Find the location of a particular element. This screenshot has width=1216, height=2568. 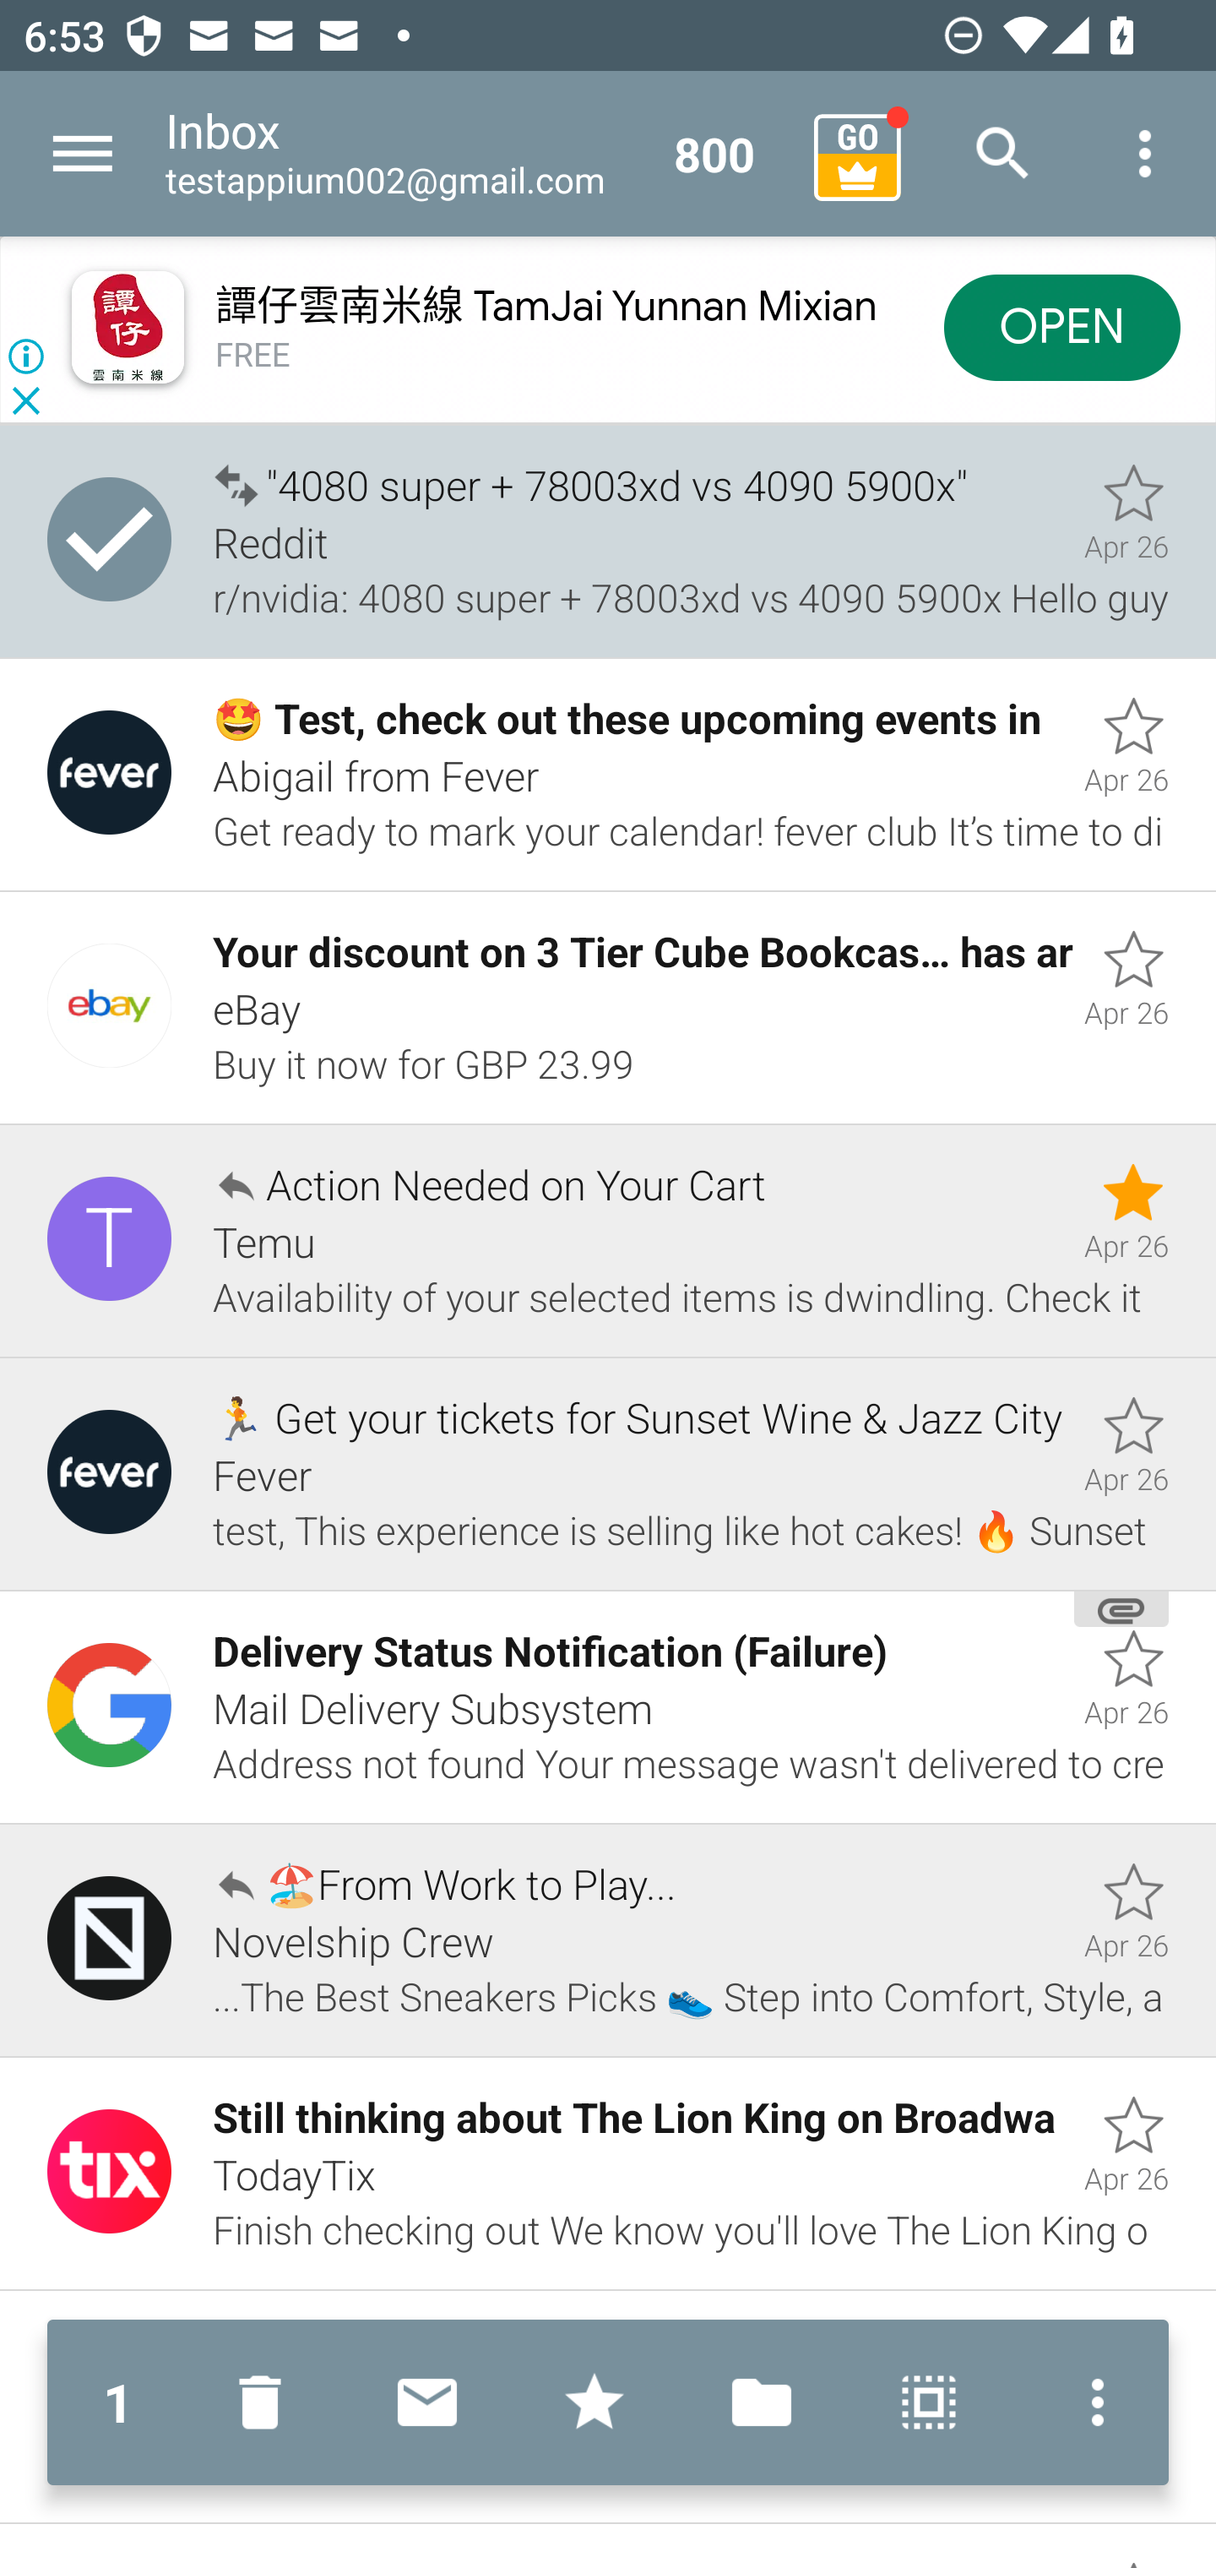

OPEN is located at coordinates (1062, 326).